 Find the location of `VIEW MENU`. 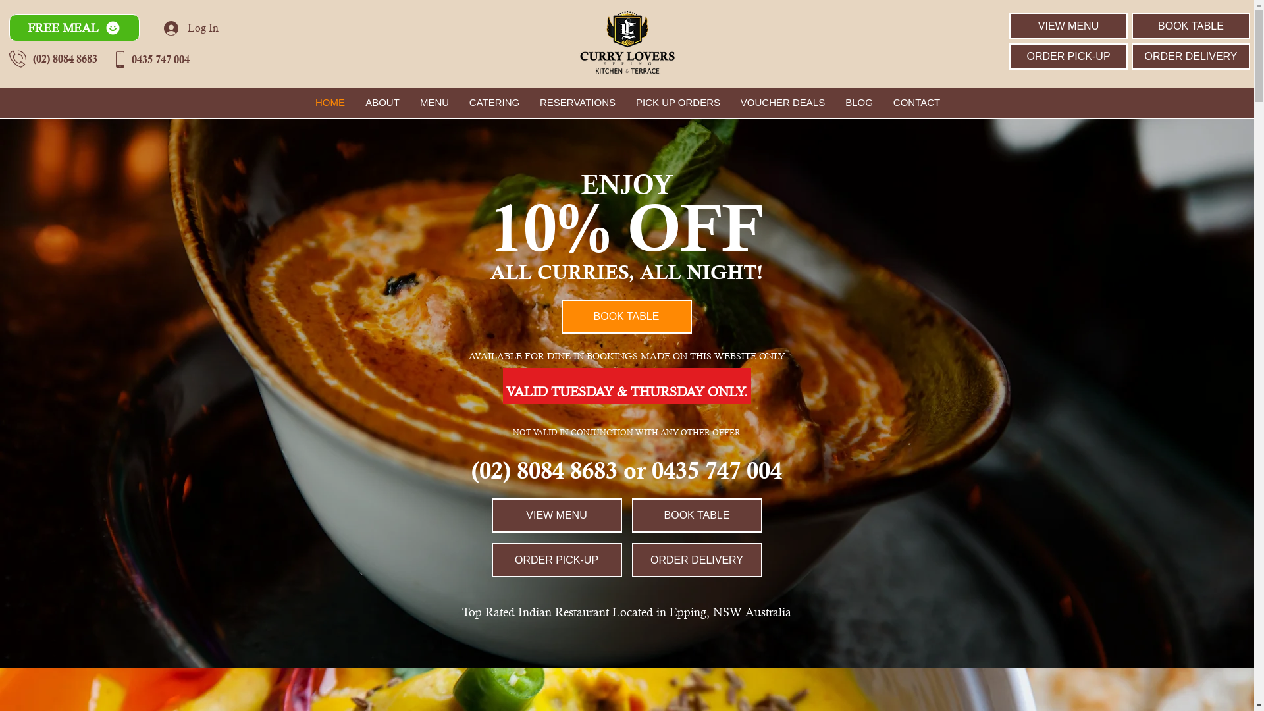

VIEW MENU is located at coordinates (1068, 26).